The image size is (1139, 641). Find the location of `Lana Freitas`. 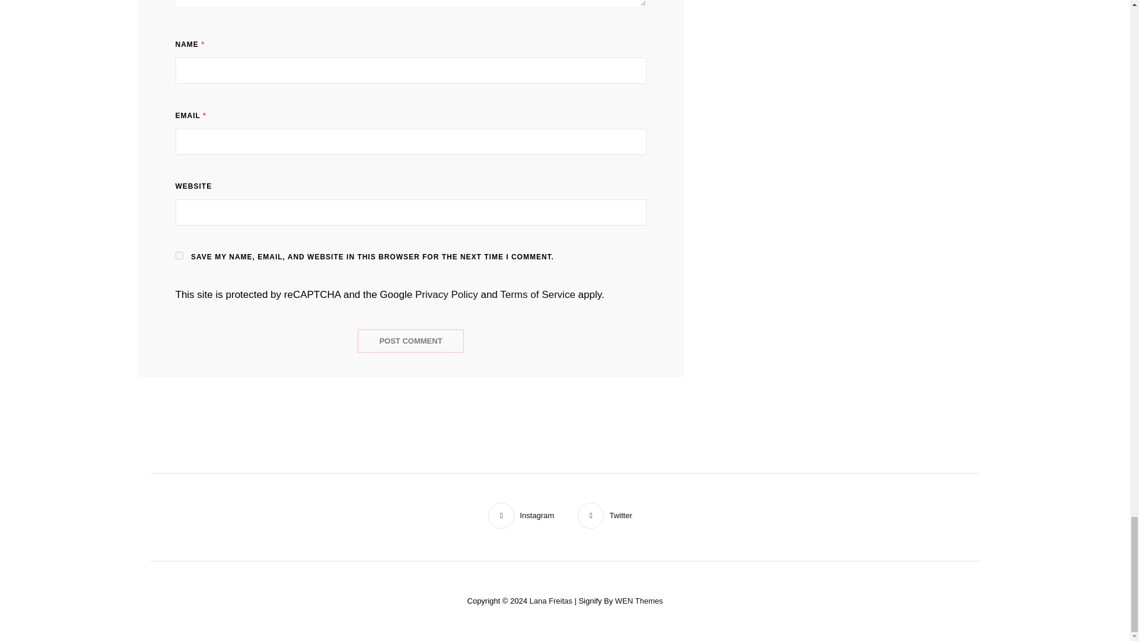

Lana Freitas is located at coordinates (551, 601).